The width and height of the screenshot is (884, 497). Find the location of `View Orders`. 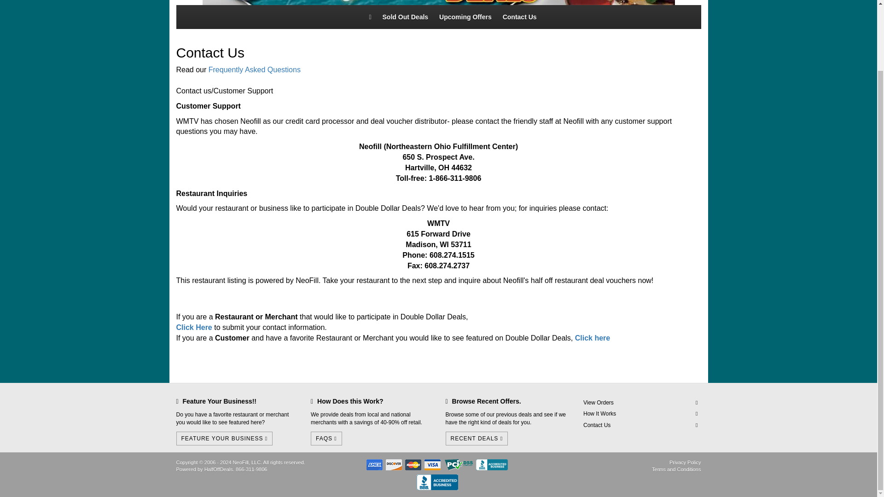

View Orders is located at coordinates (640, 402).